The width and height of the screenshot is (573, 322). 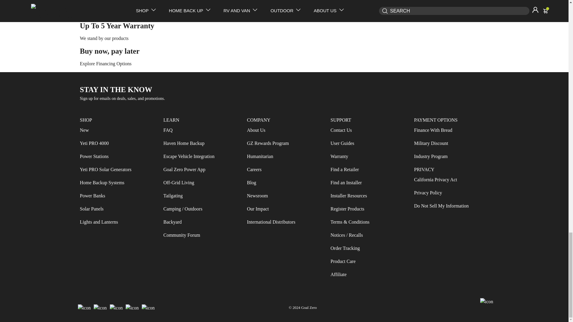 What do you see at coordinates (84, 308) in the screenshot?
I see `Goal Zero on Facebook` at bounding box center [84, 308].